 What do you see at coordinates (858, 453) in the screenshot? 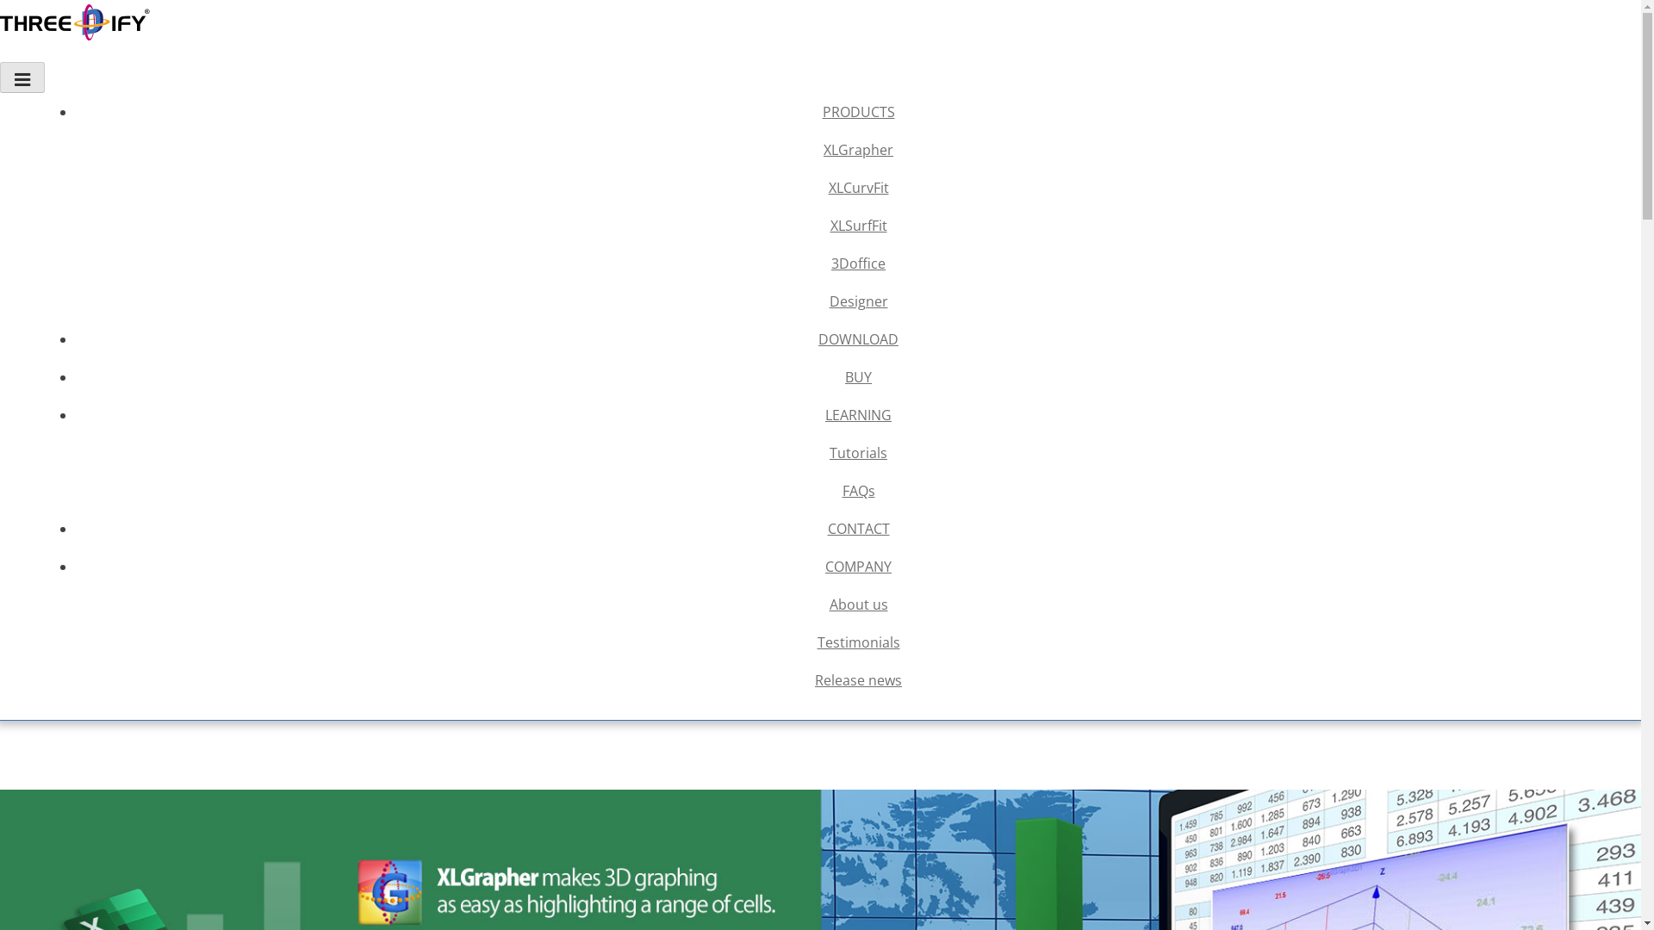
I see `Tutorials` at bounding box center [858, 453].